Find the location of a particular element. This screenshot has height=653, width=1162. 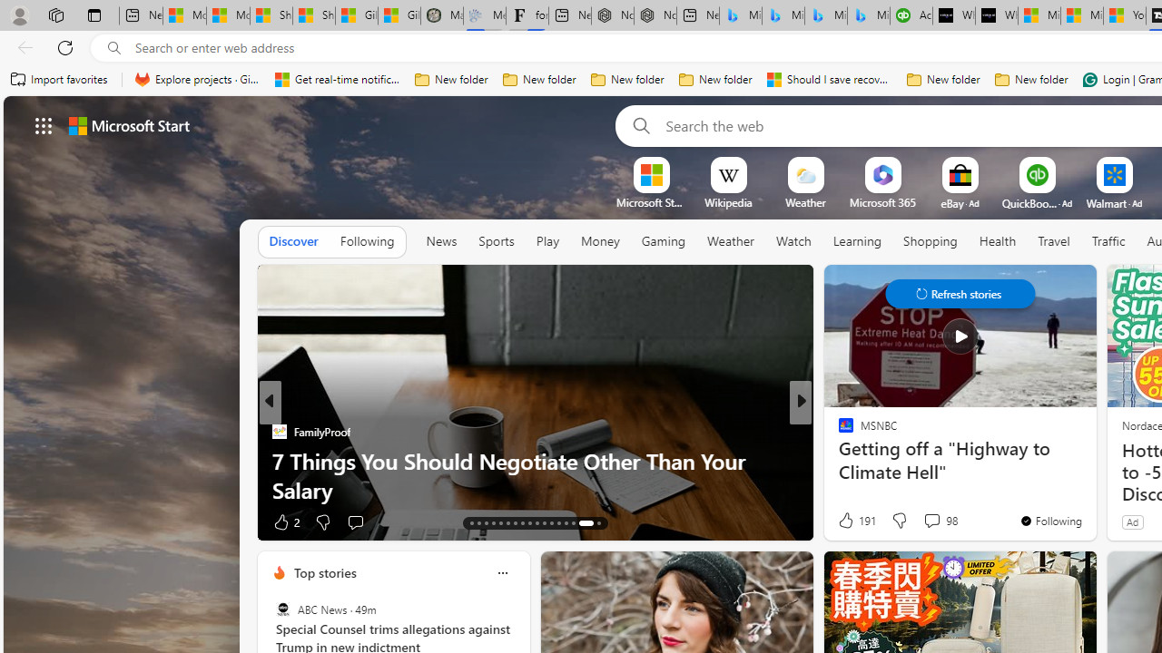

AutomationID: tab-13 is located at coordinates (470, 522).